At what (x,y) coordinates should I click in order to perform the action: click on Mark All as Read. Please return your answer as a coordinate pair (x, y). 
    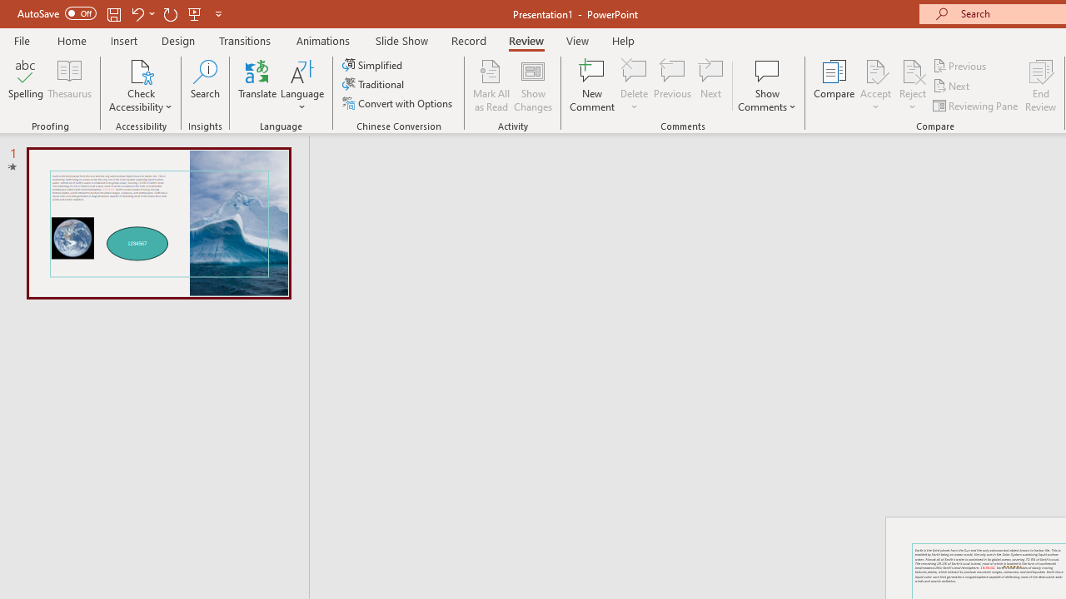
    Looking at the image, I should click on (491, 85).